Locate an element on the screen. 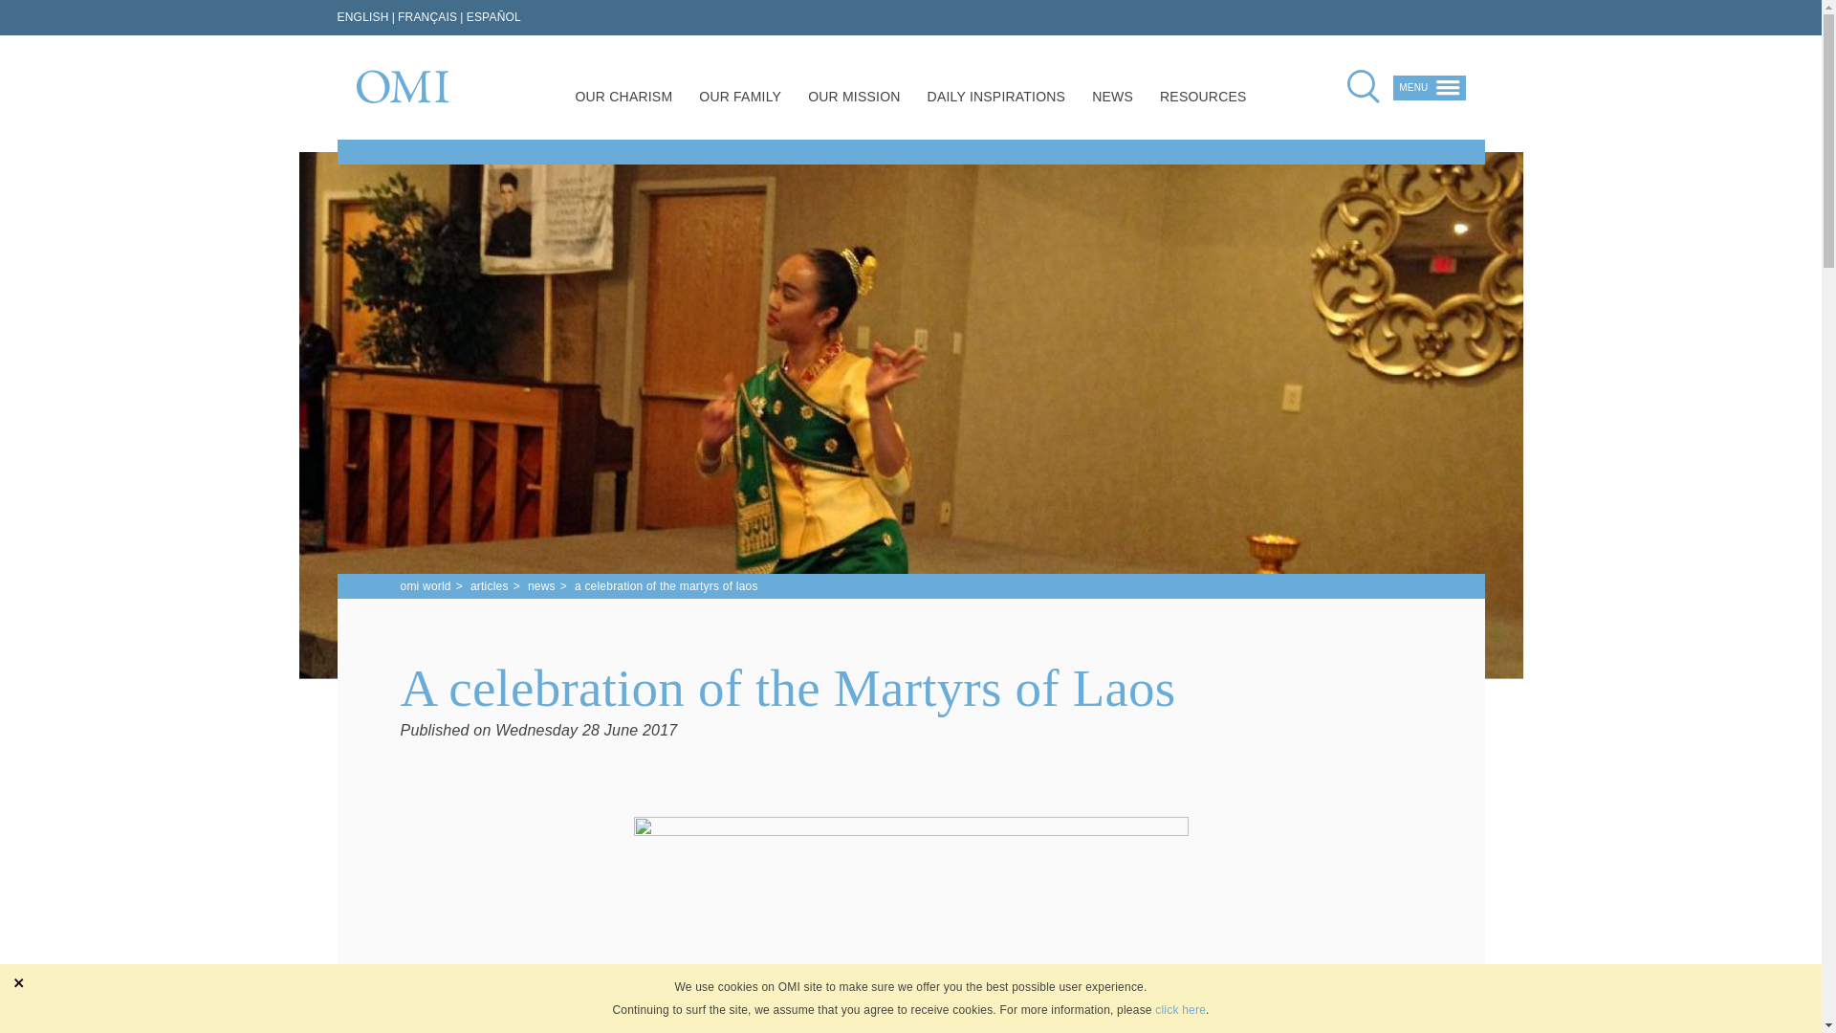  OUR CHARISM is located at coordinates (623, 99).